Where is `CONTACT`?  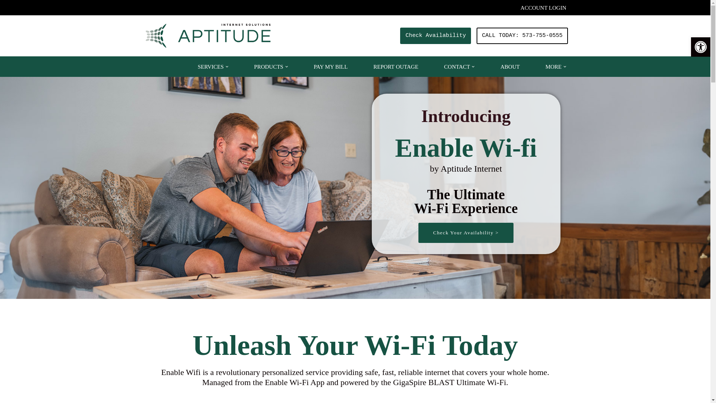 CONTACT is located at coordinates (457, 66).